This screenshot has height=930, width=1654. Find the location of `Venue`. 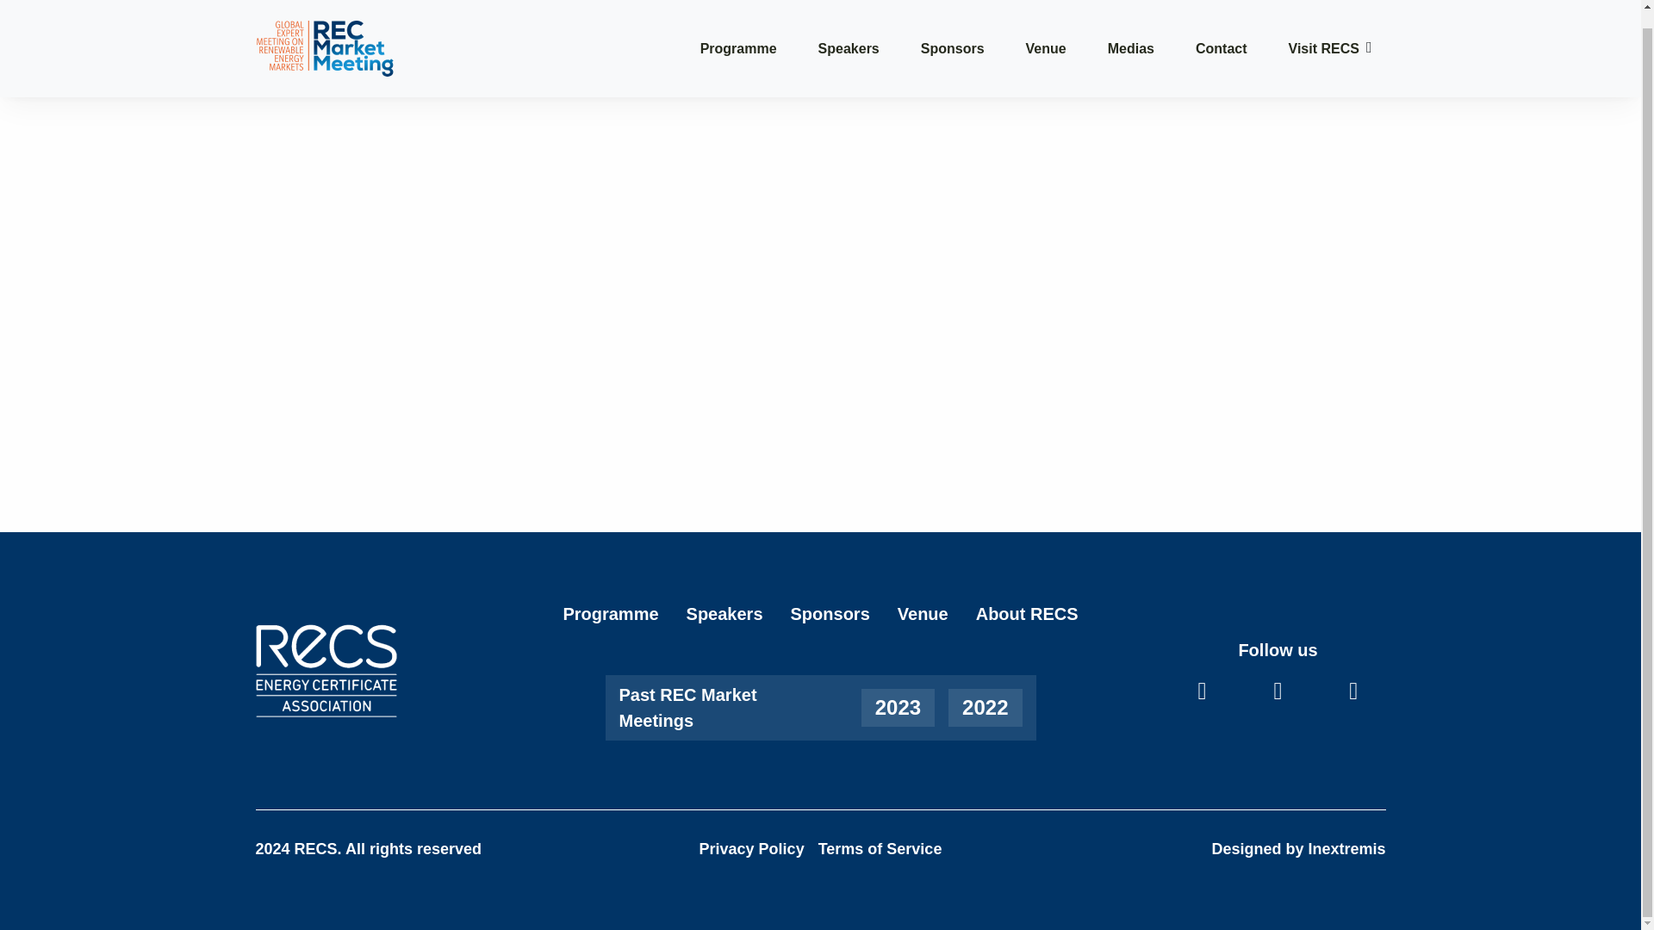

Venue is located at coordinates (1046, 31).